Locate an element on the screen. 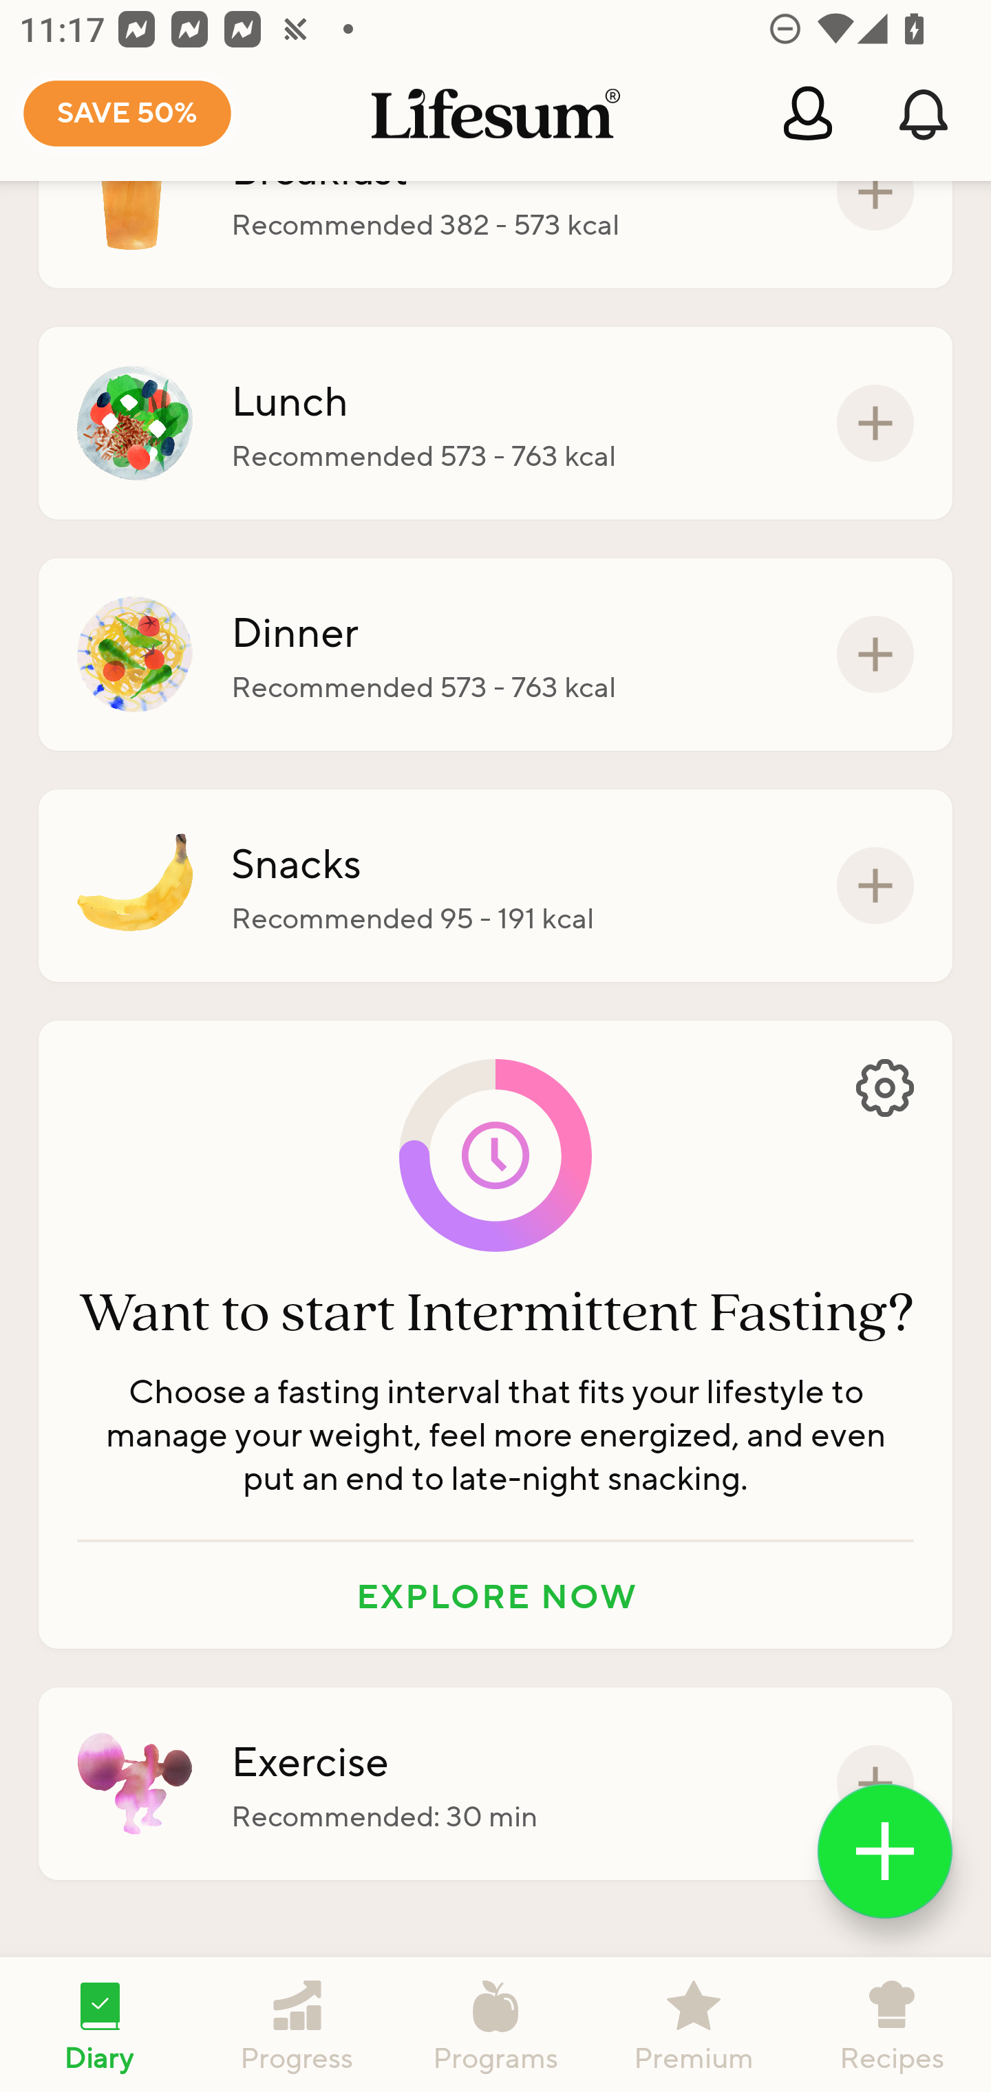 This screenshot has height=2092, width=991. Progress is located at coordinates (297, 2025).